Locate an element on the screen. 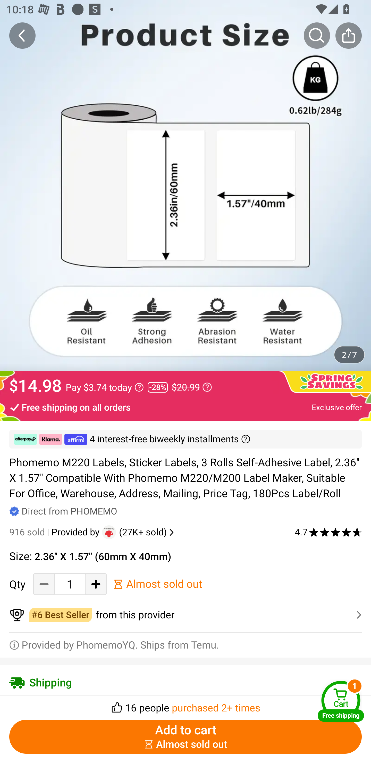 Image resolution: width=371 pixels, height=763 pixels. Add to cart ￼￼Almost sold out is located at coordinates (185, 737).